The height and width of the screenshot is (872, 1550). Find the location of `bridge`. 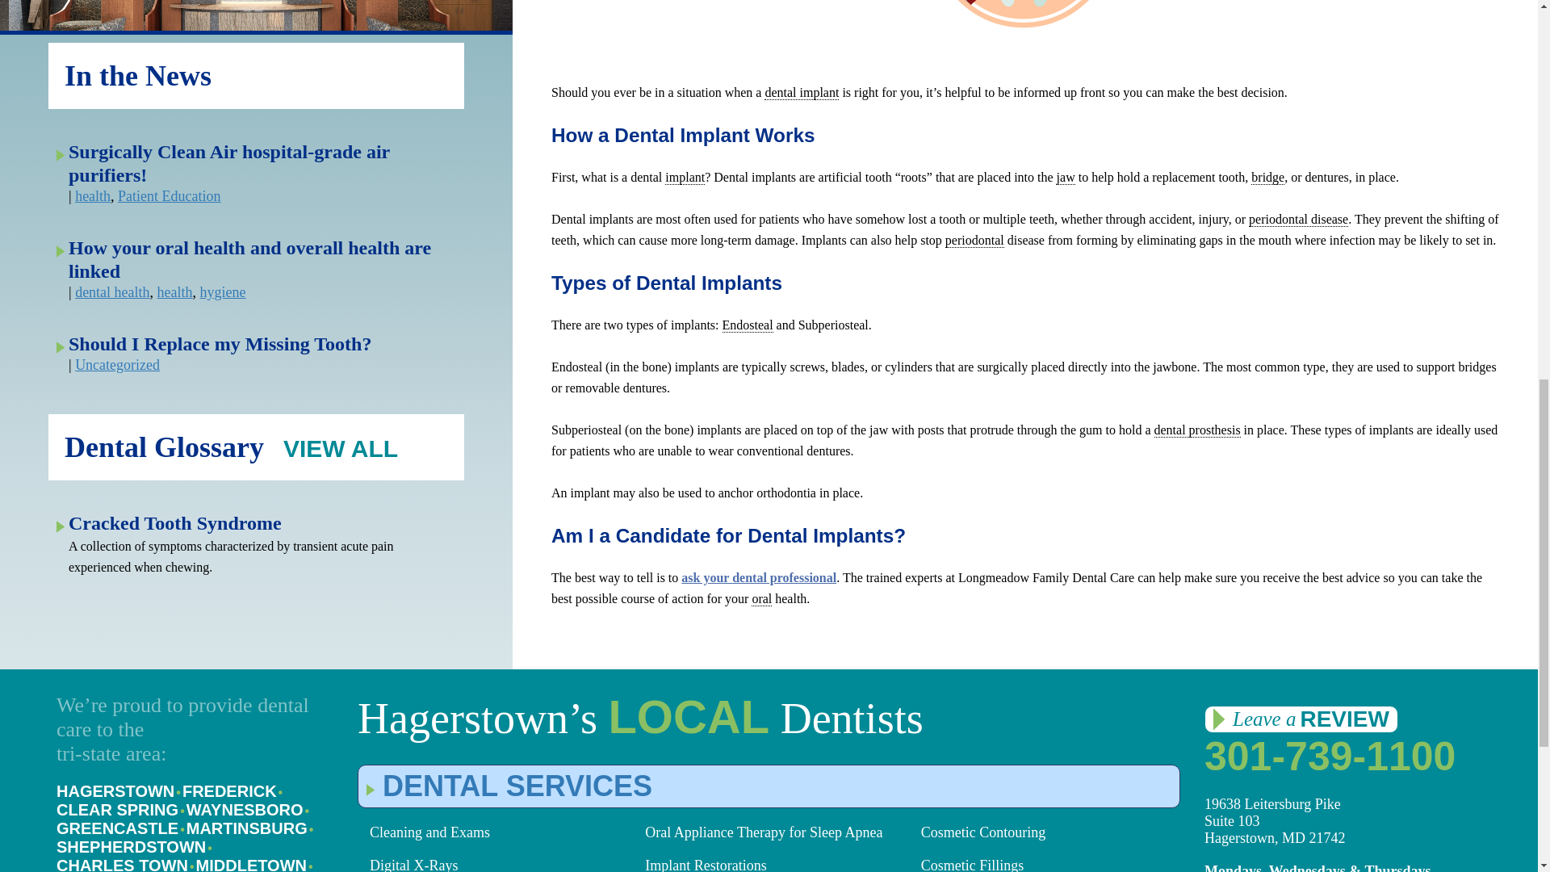

bridge is located at coordinates (1267, 177).